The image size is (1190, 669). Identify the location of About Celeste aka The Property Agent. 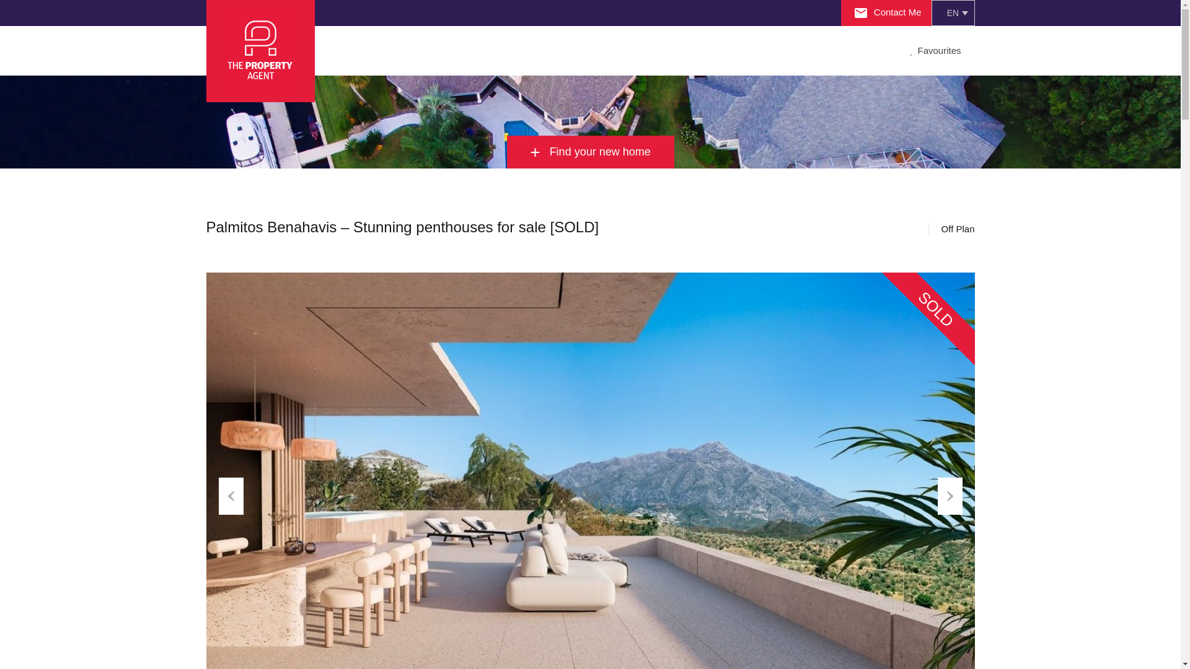
(415, 51).